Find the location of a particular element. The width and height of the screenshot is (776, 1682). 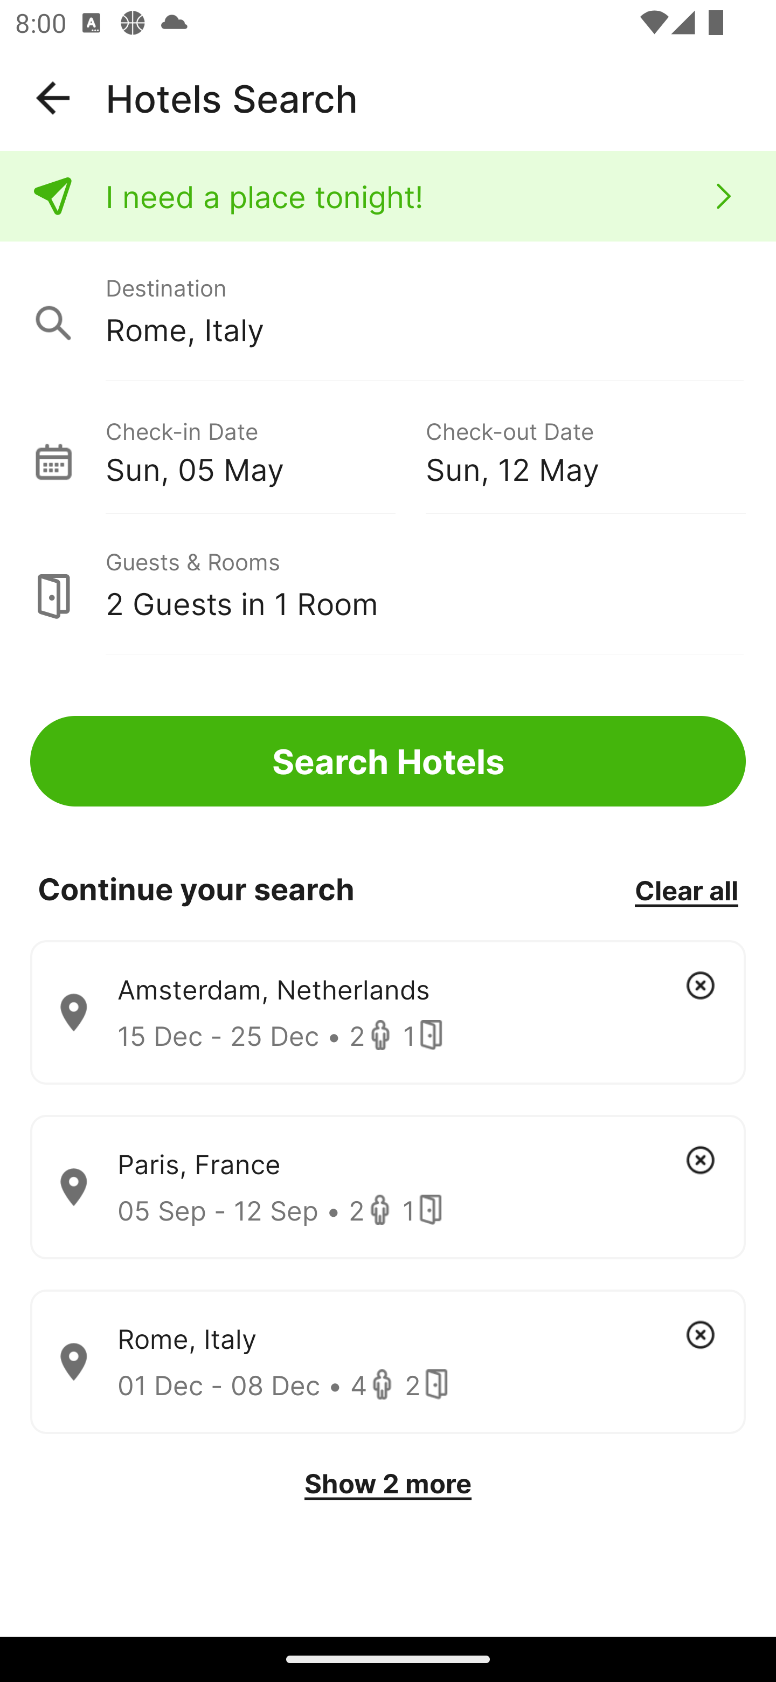

Clear all is located at coordinates (686, 890).